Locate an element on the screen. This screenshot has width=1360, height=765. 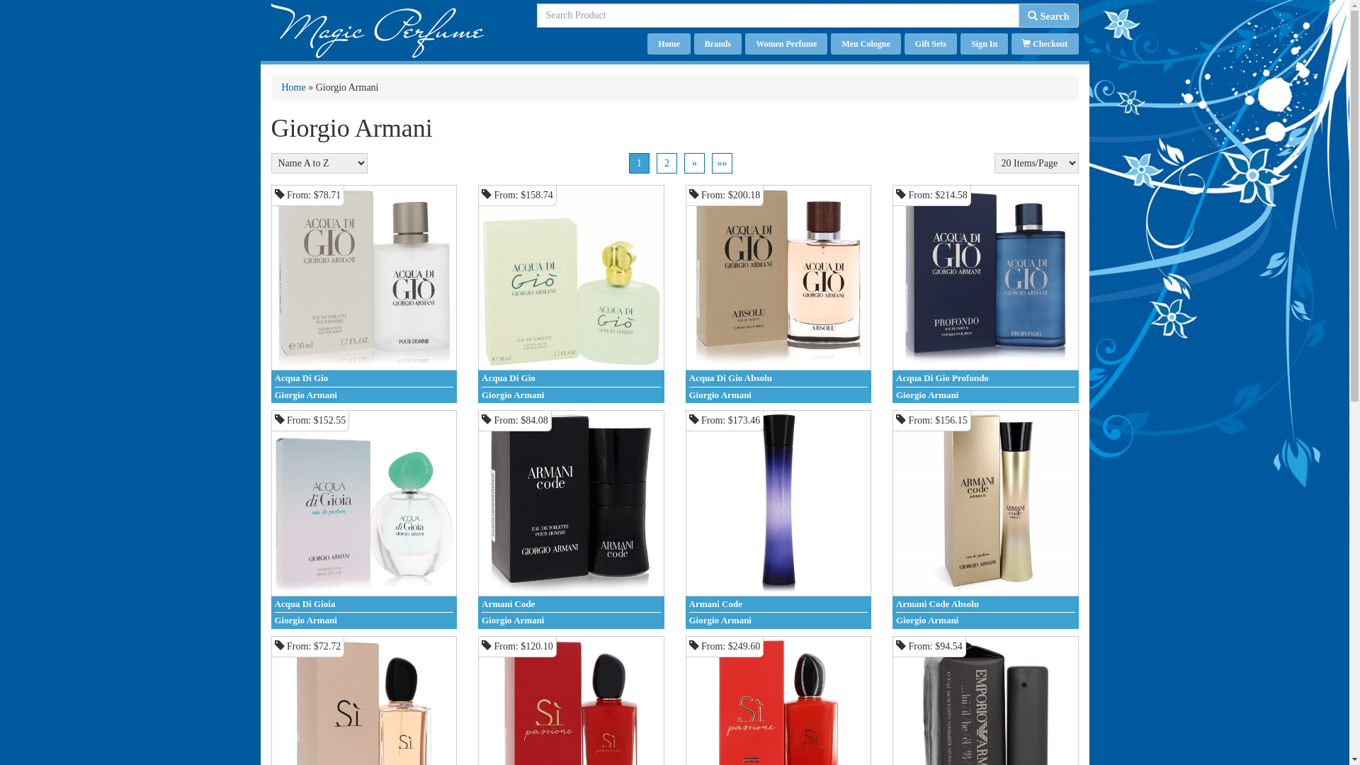
From: $156.15 is located at coordinates (986, 503).